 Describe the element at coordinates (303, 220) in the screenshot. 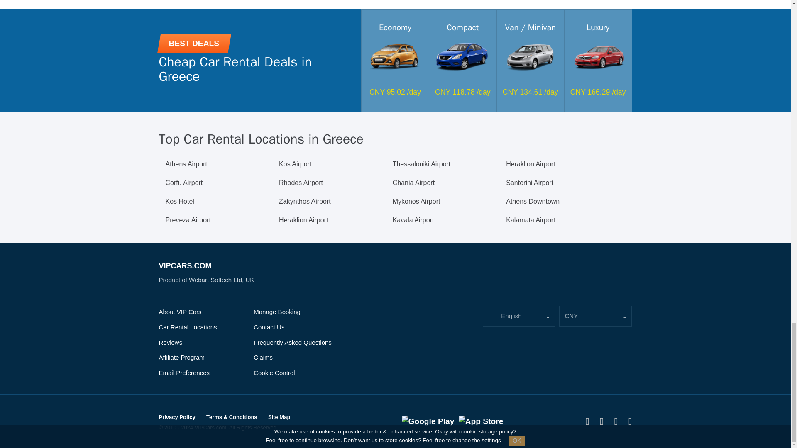

I see `Heraklion Airport` at that location.